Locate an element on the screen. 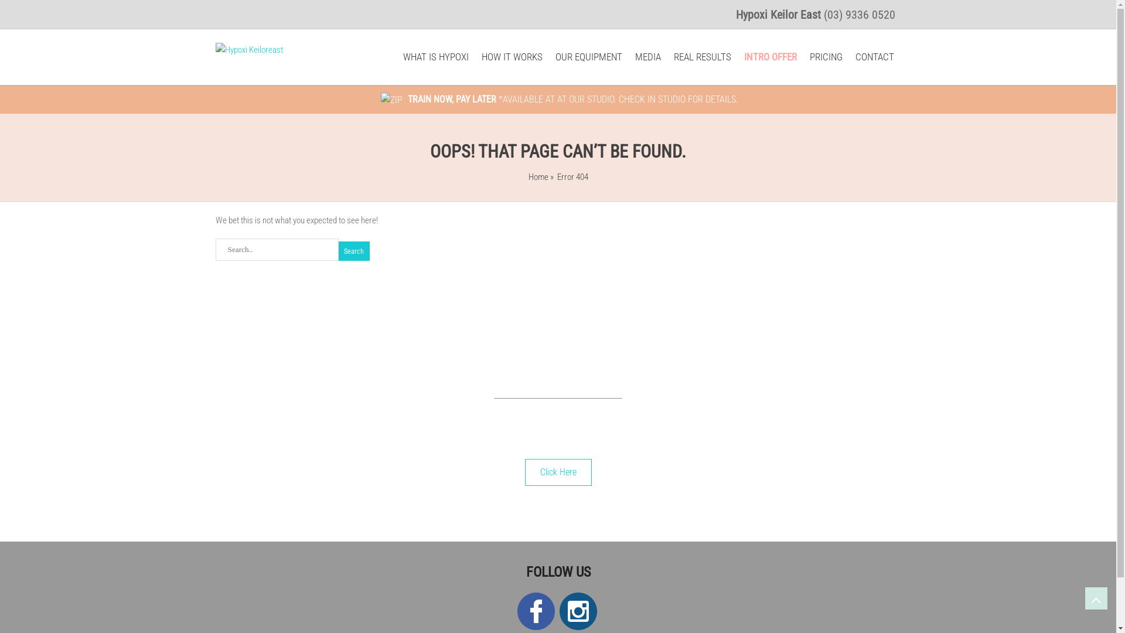 This screenshot has height=633, width=1125. PRICING is located at coordinates (826, 57).